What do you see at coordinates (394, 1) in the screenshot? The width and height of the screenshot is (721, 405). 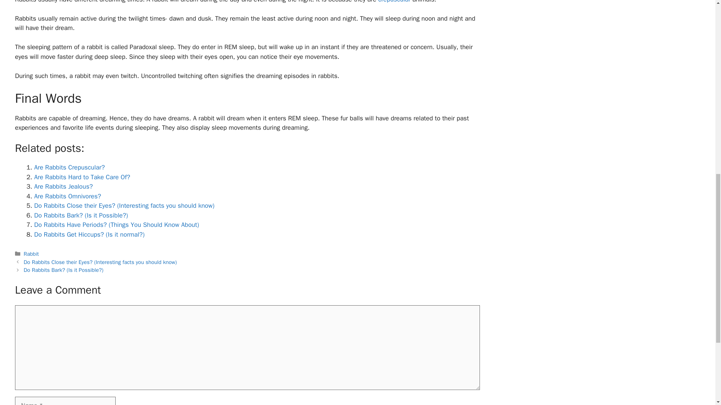 I see `crepuscular` at bounding box center [394, 1].